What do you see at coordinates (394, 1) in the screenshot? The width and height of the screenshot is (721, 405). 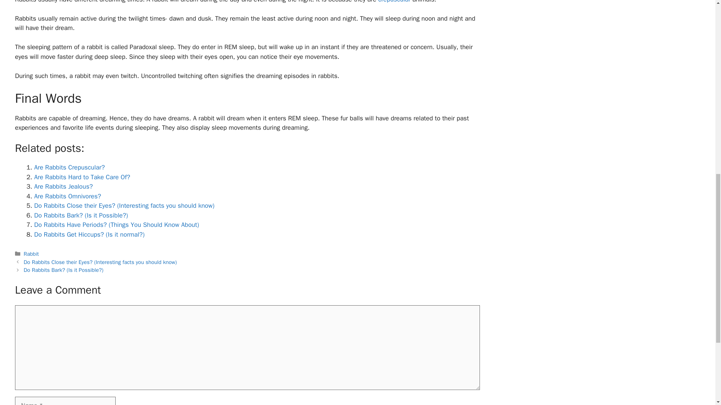 I see `crepuscular` at bounding box center [394, 1].